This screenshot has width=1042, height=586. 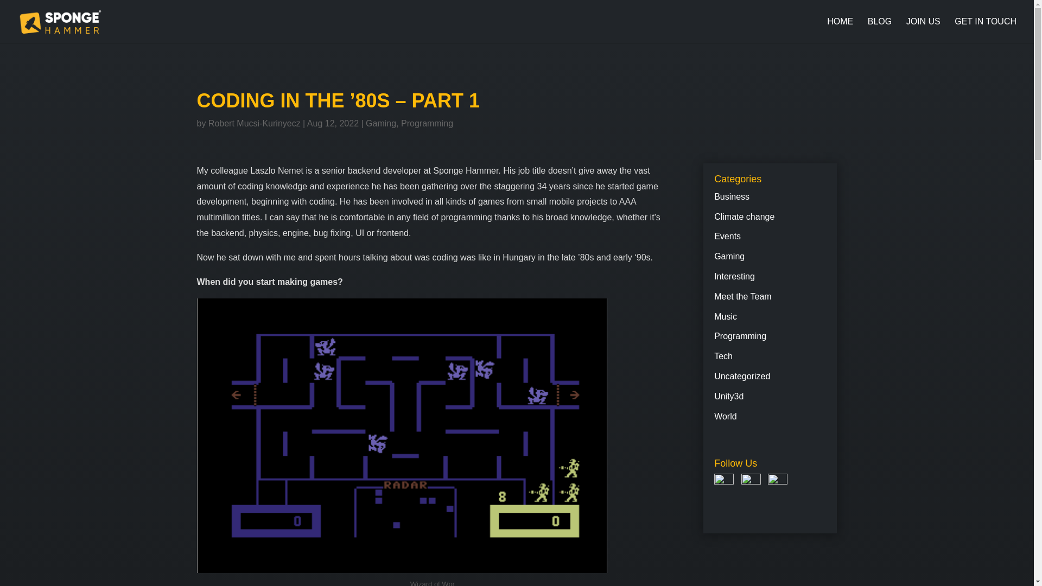 I want to click on Programming, so click(x=427, y=124).